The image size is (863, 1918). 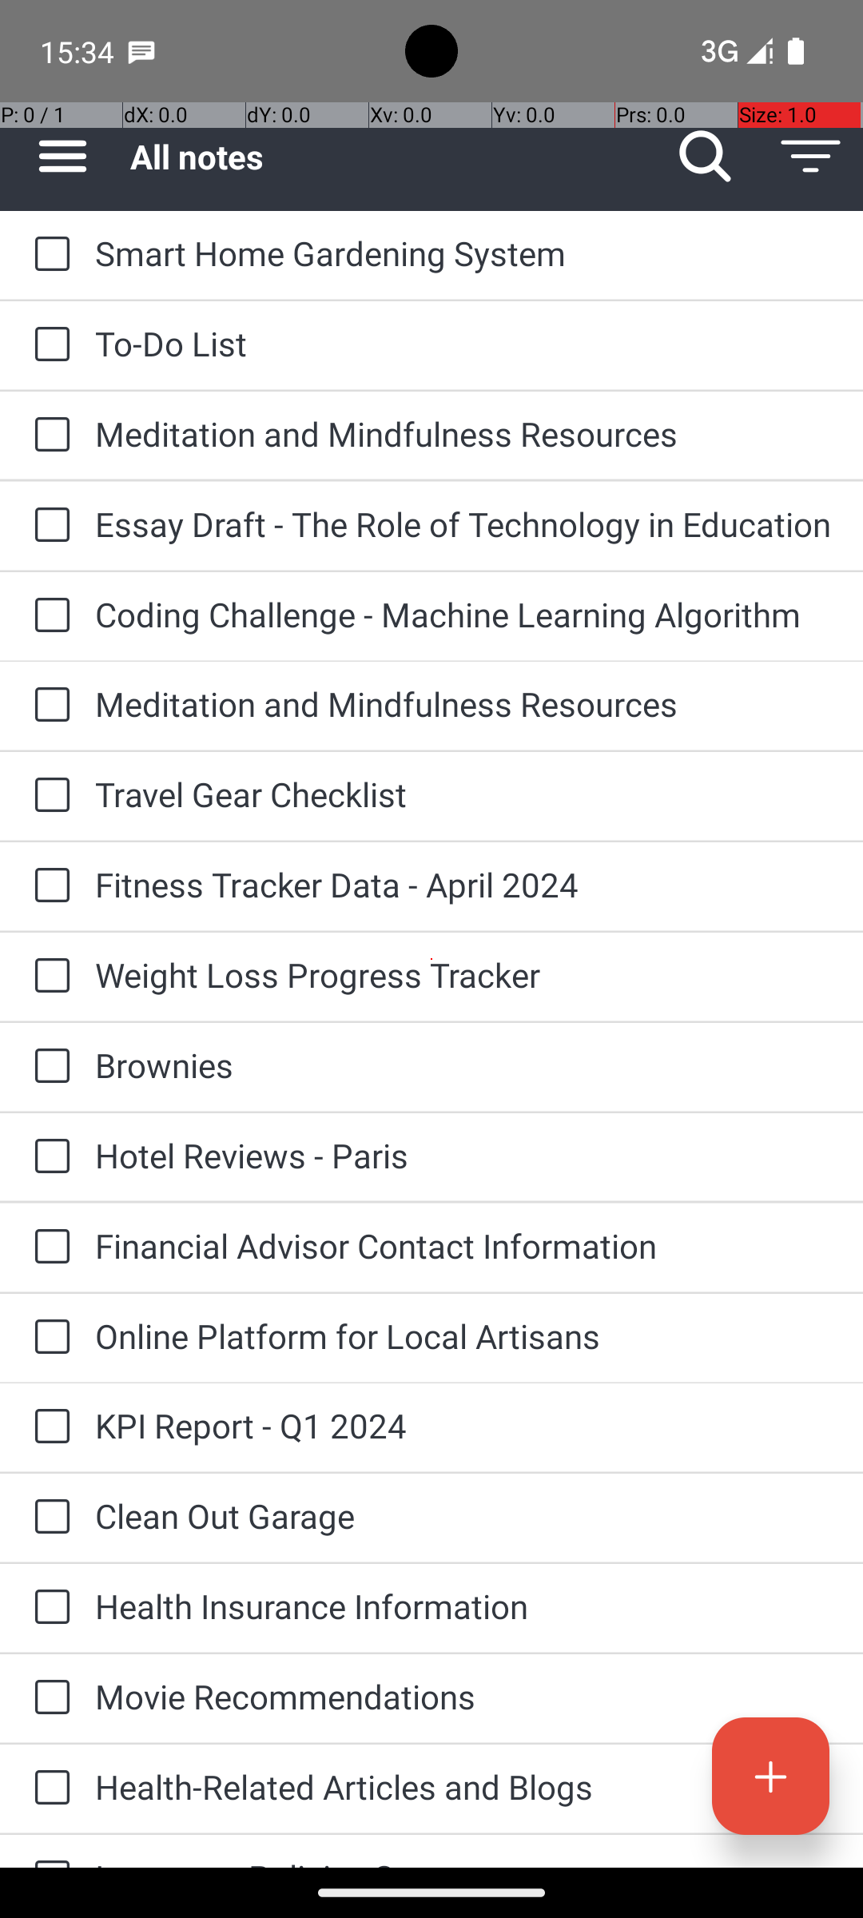 What do you see at coordinates (48, 1851) in the screenshot?
I see `to-do: Insurance Policies Summary` at bounding box center [48, 1851].